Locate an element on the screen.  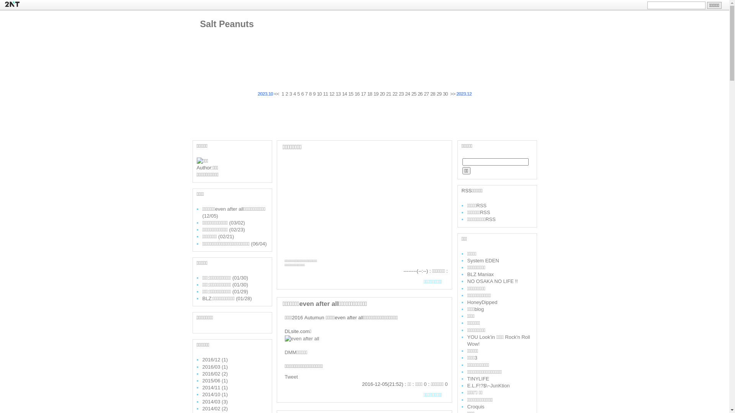
2014/10 (1) is located at coordinates (215, 395).